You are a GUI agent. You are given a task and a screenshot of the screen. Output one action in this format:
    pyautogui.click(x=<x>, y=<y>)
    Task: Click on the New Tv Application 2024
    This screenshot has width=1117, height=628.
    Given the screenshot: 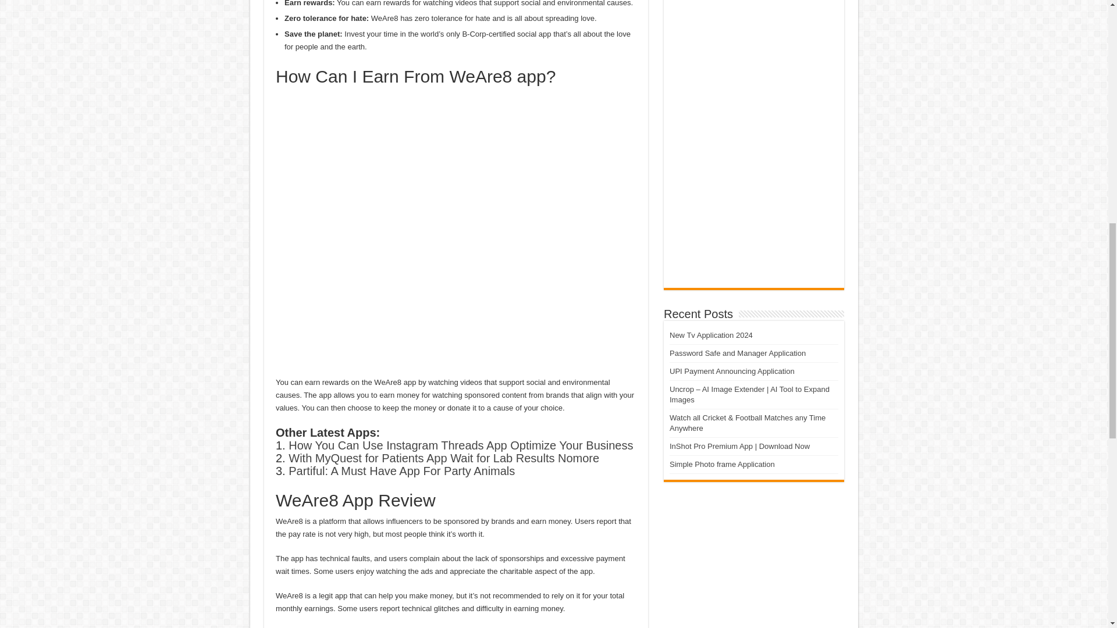 What is the action you would take?
    pyautogui.click(x=711, y=335)
    